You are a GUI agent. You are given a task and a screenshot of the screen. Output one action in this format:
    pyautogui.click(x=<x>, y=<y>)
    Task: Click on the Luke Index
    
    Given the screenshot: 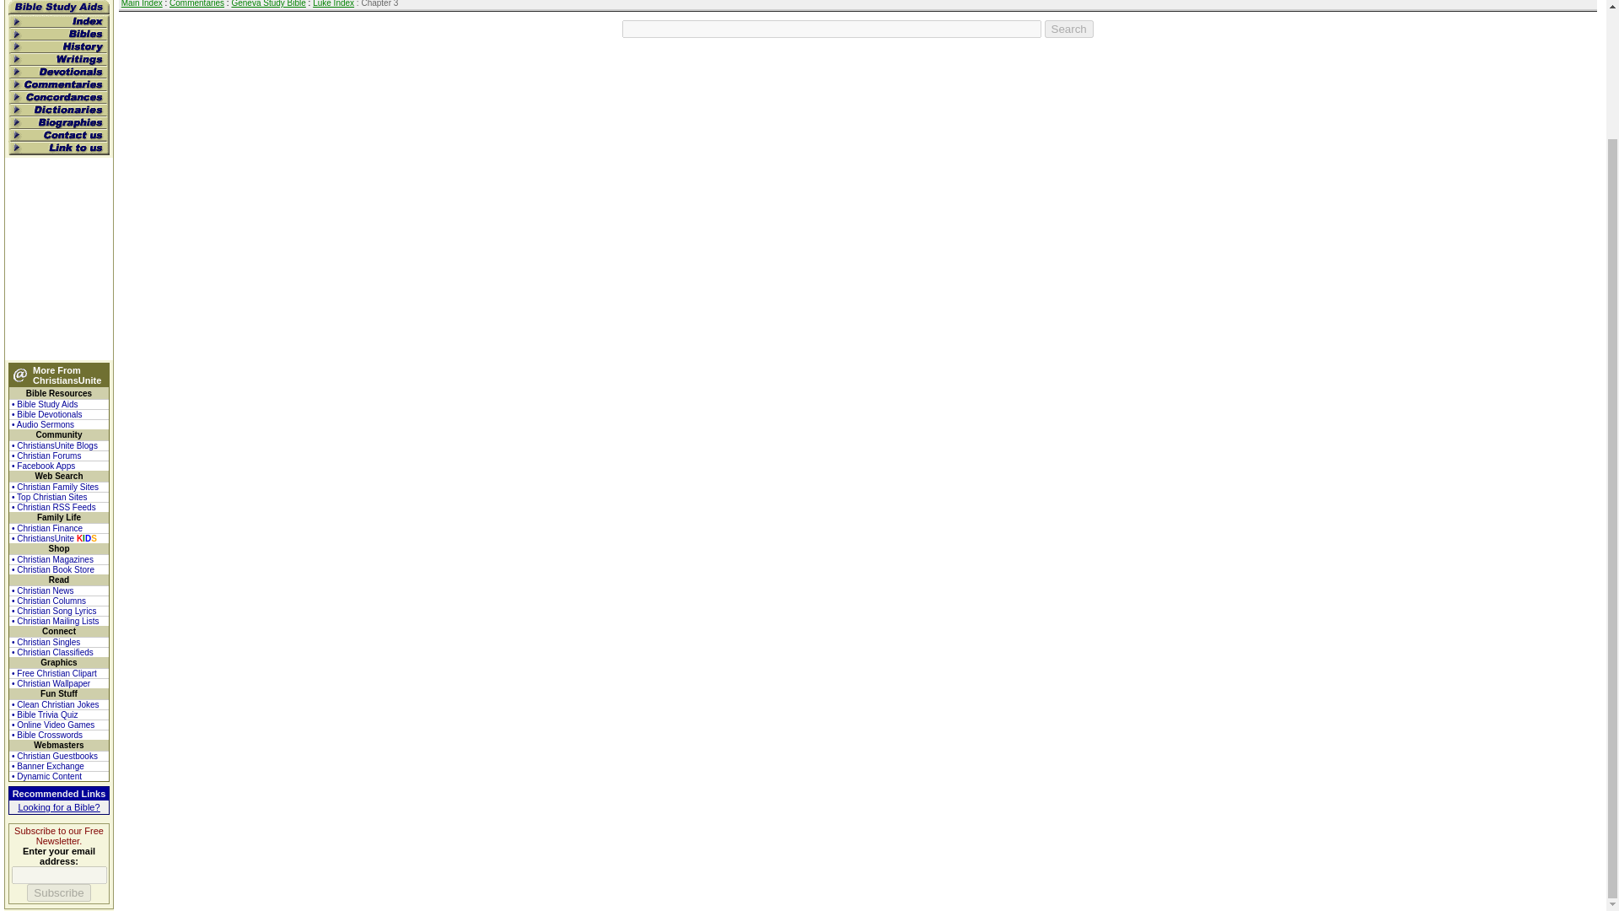 What is the action you would take?
    pyautogui.click(x=333, y=3)
    